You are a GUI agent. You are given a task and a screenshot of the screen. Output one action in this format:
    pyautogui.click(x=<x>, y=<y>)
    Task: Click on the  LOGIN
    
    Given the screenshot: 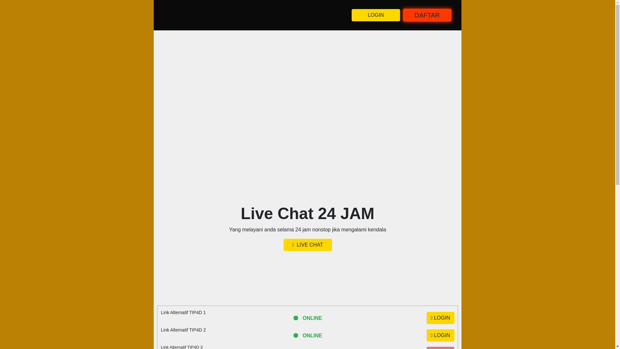 What is the action you would take?
    pyautogui.click(x=440, y=335)
    